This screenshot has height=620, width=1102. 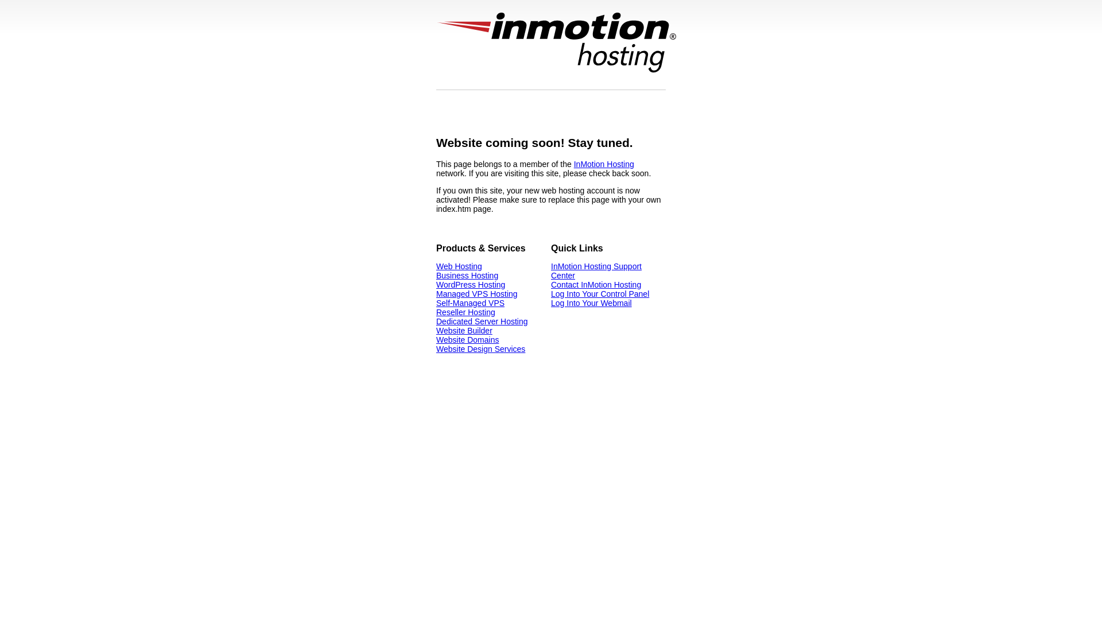 What do you see at coordinates (466, 312) in the screenshot?
I see `Reseller Hosting` at bounding box center [466, 312].